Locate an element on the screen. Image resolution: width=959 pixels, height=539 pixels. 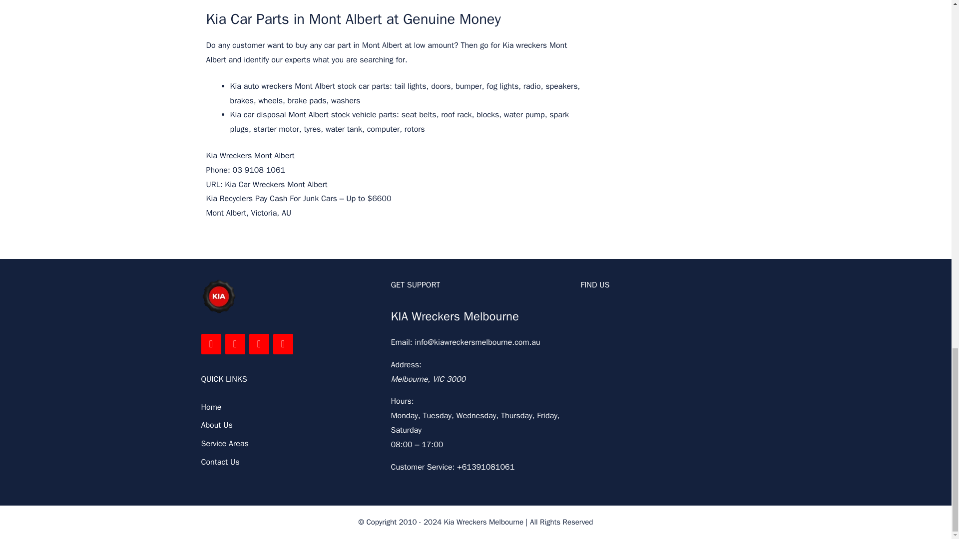
Kia Car Wreckers Mont Albert is located at coordinates (276, 185).